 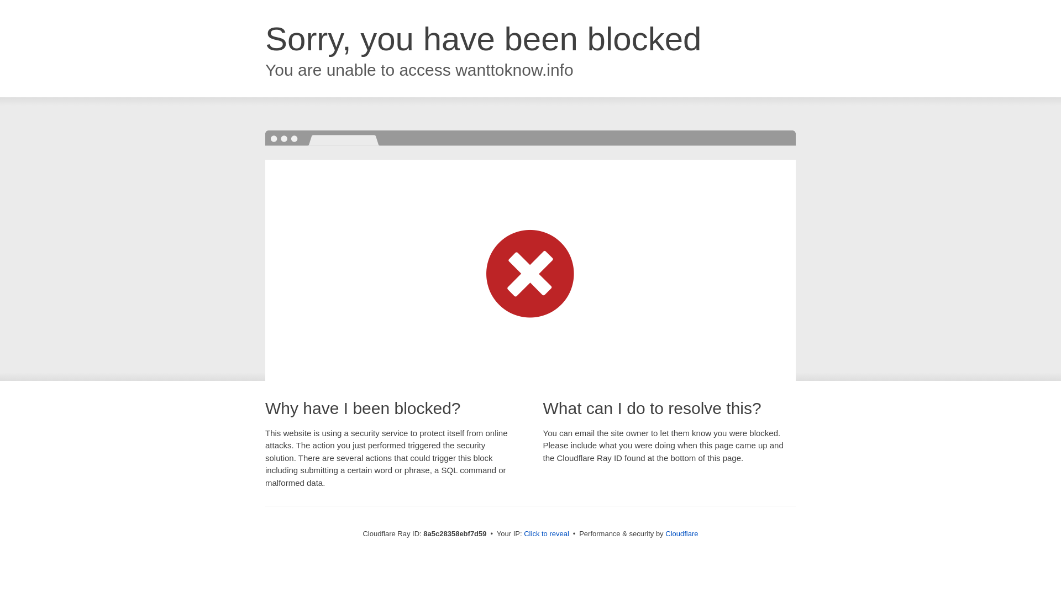 I want to click on Click to reveal, so click(x=546, y=534).